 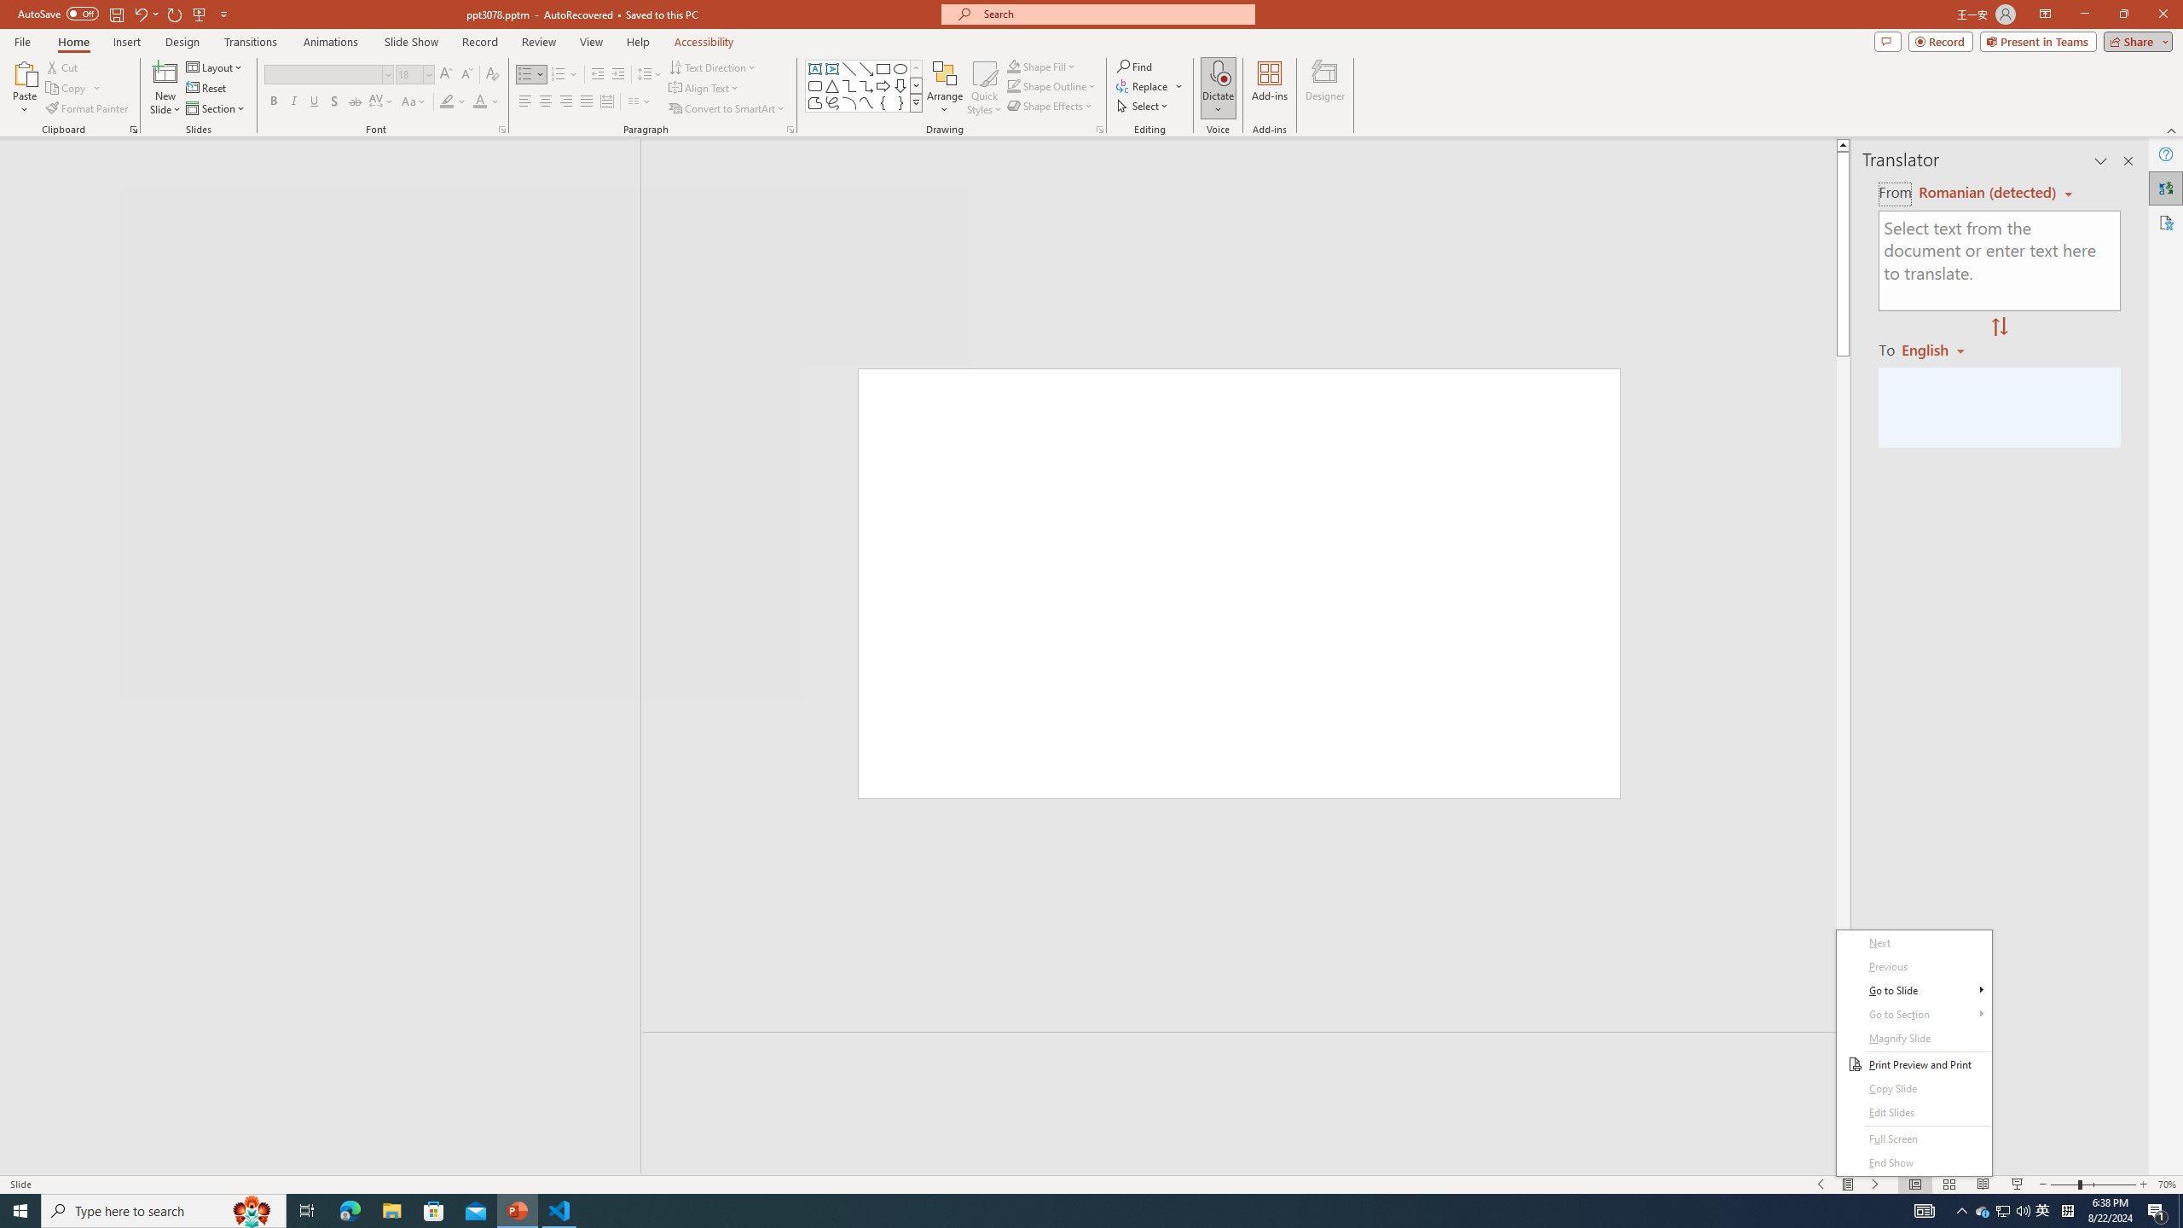 What do you see at coordinates (831, 102) in the screenshot?
I see `Freeform: Scribble` at bounding box center [831, 102].